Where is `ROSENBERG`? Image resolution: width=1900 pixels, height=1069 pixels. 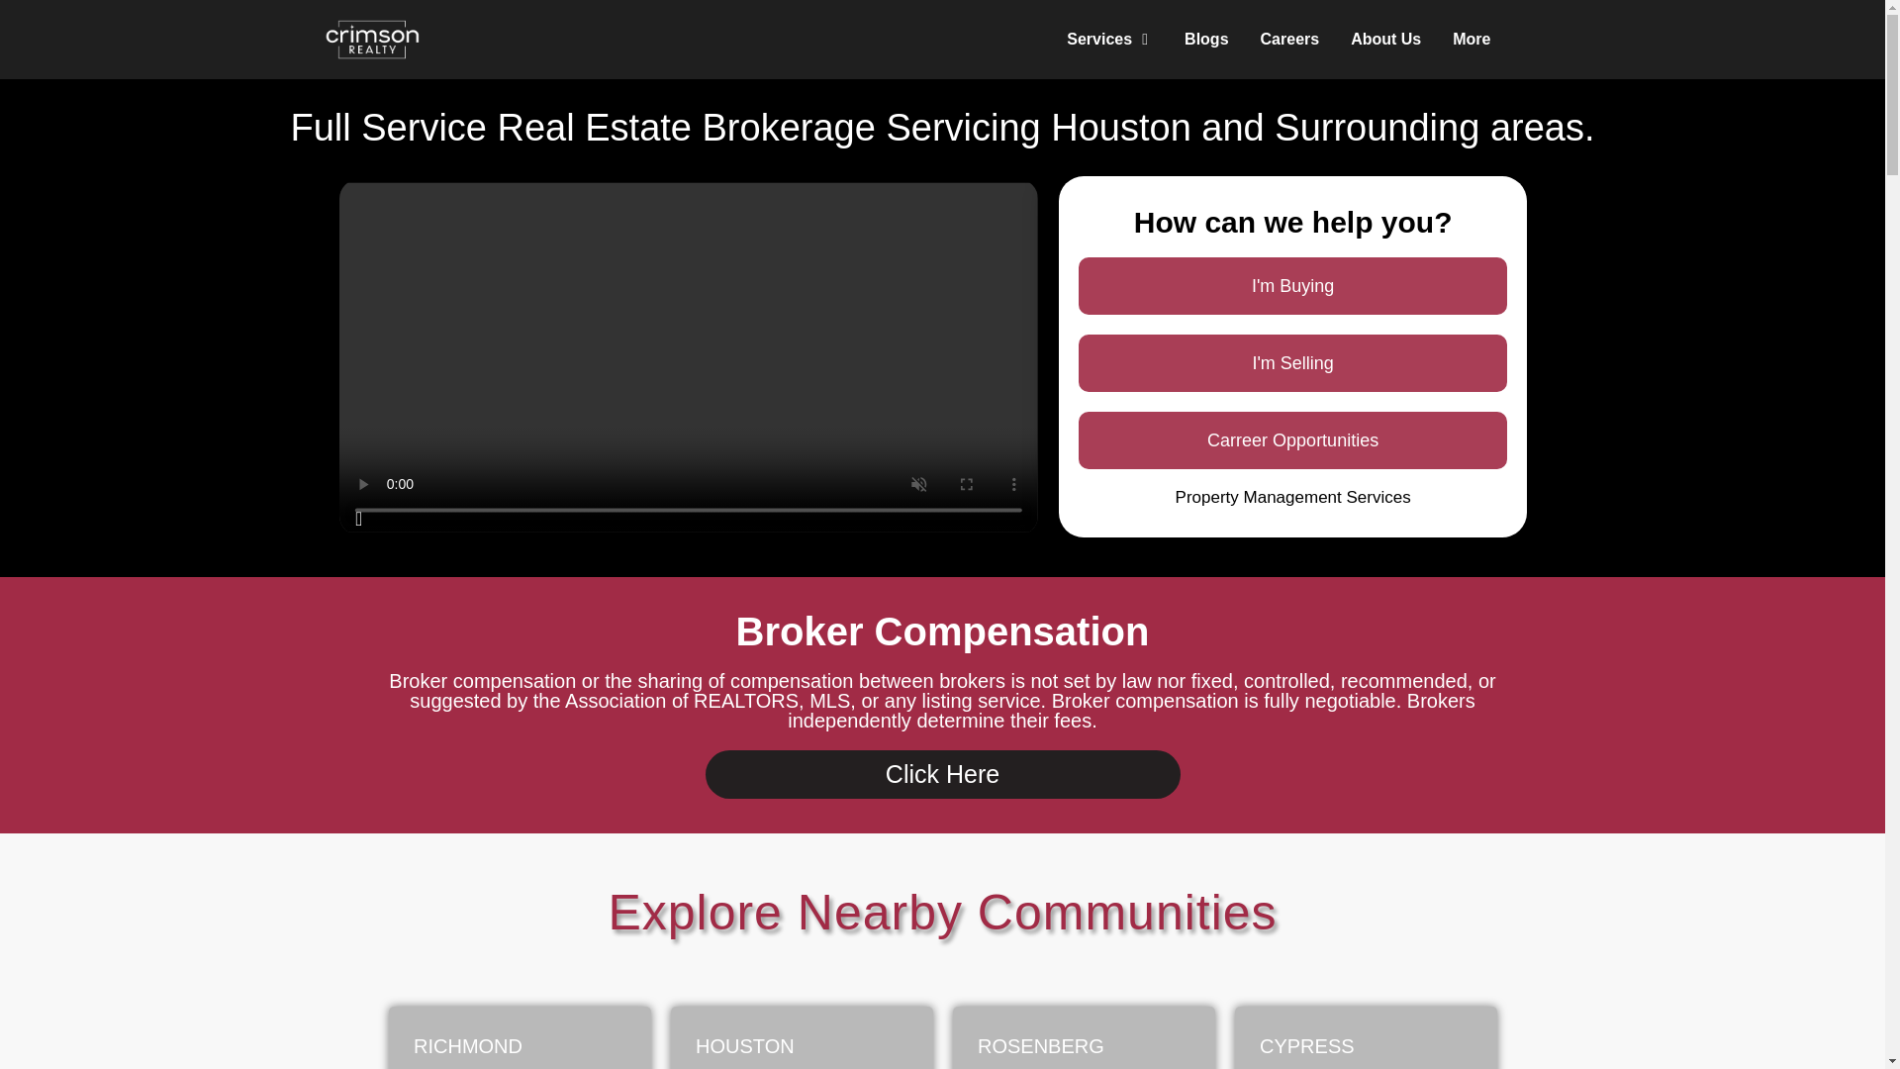 ROSENBERG is located at coordinates (1083, 1037).